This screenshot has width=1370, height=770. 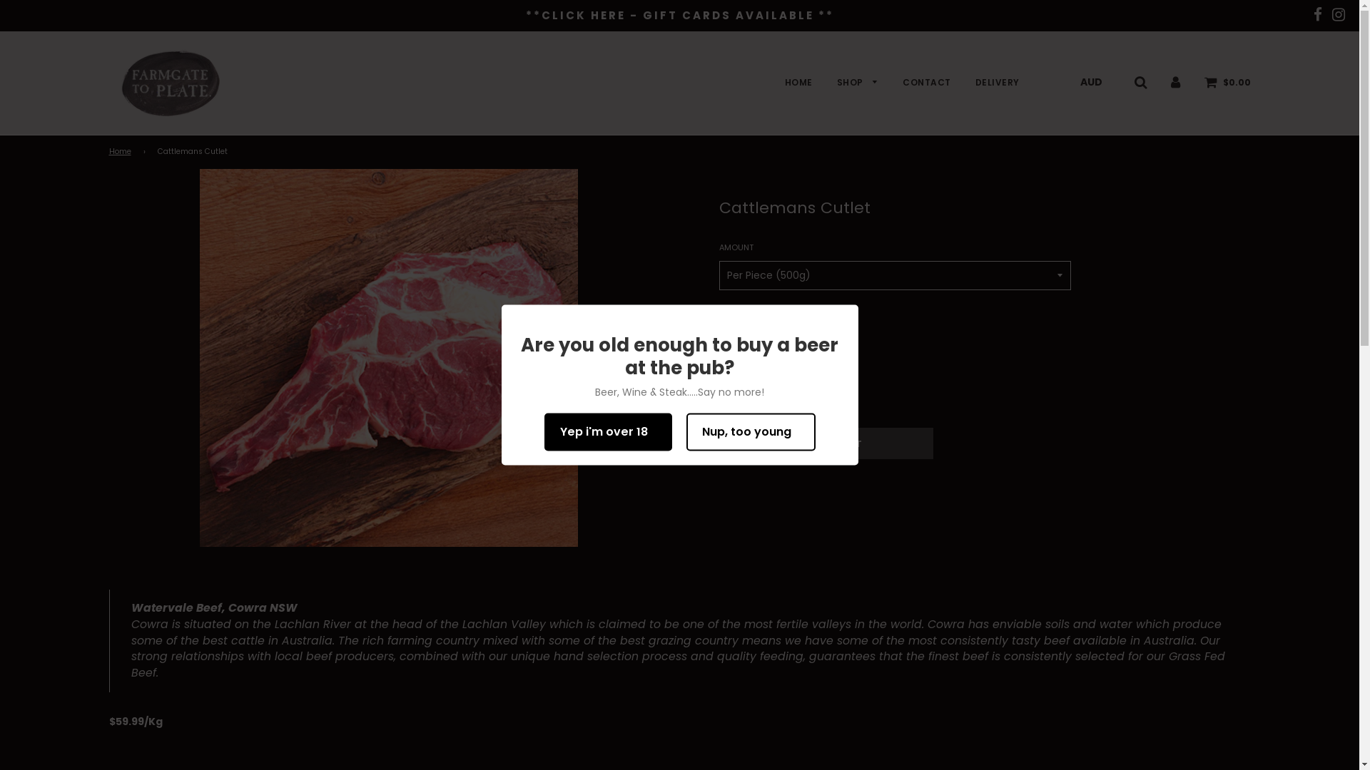 What do you see at coordinates (1227, 82) in the screenshot?
I see `$0.00` at bounding box center [1227, 82].